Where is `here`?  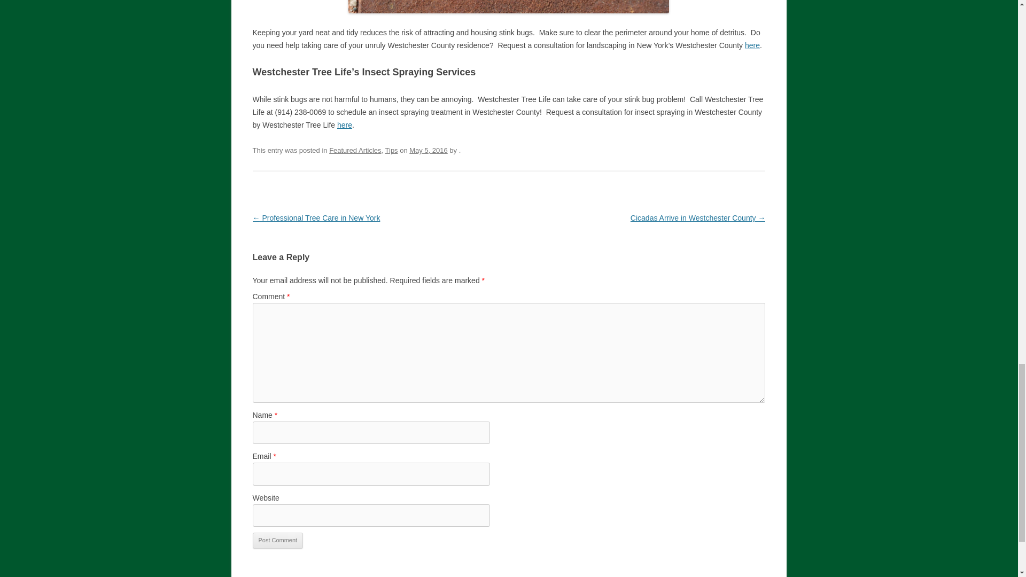 here is located at coordinates (344, 124).